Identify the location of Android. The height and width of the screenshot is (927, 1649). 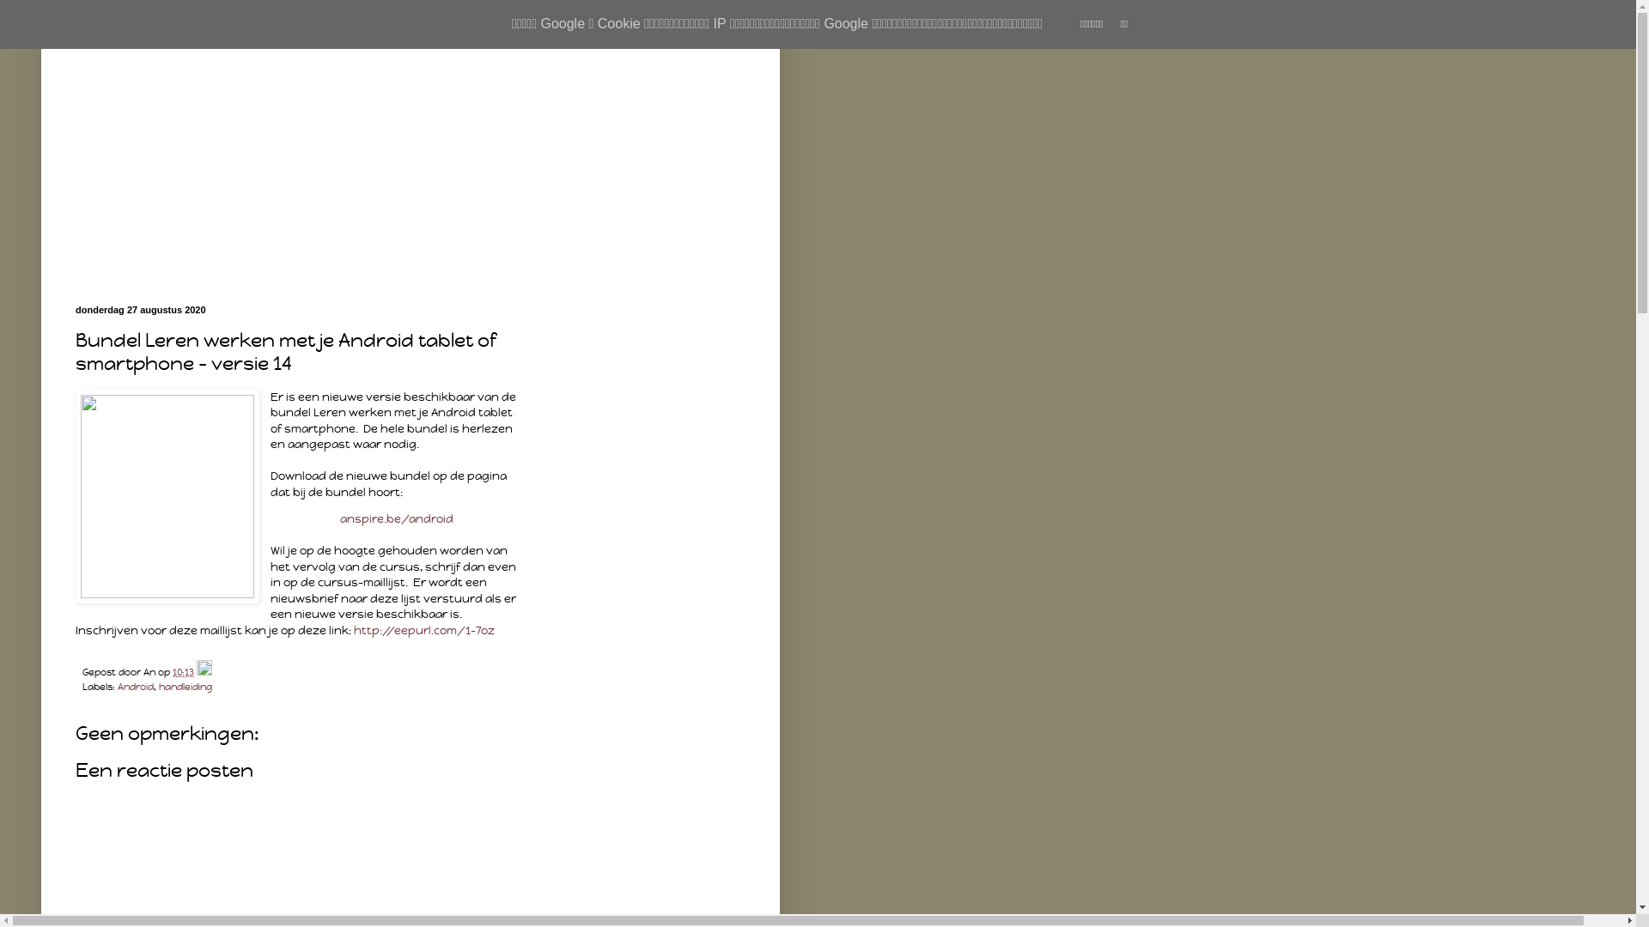
(136, 687).